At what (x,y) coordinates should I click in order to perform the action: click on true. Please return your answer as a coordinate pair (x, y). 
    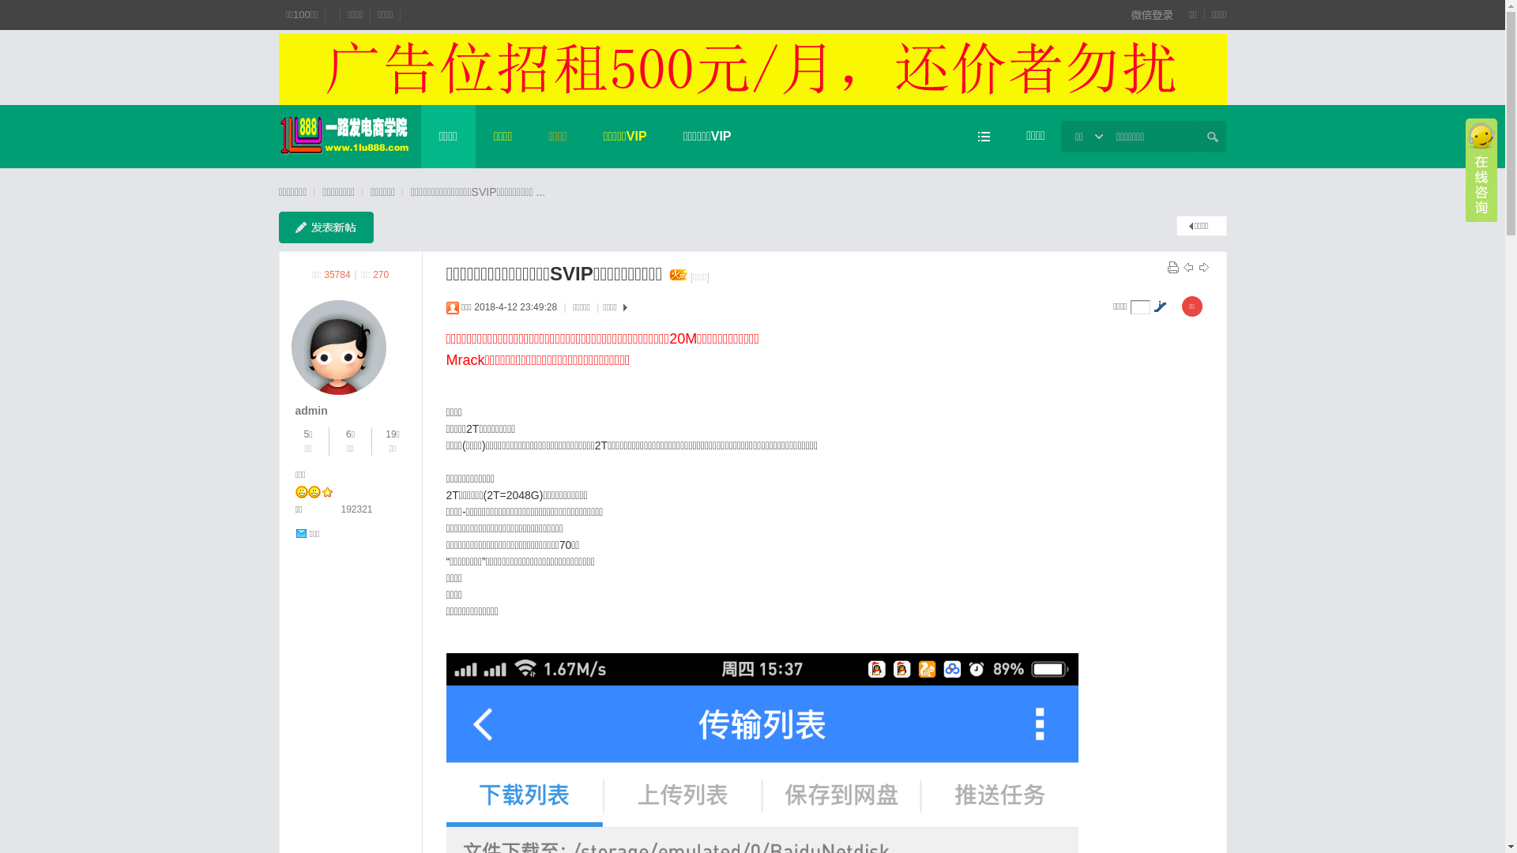
    Looking at the image, I should click on (1213, 137).